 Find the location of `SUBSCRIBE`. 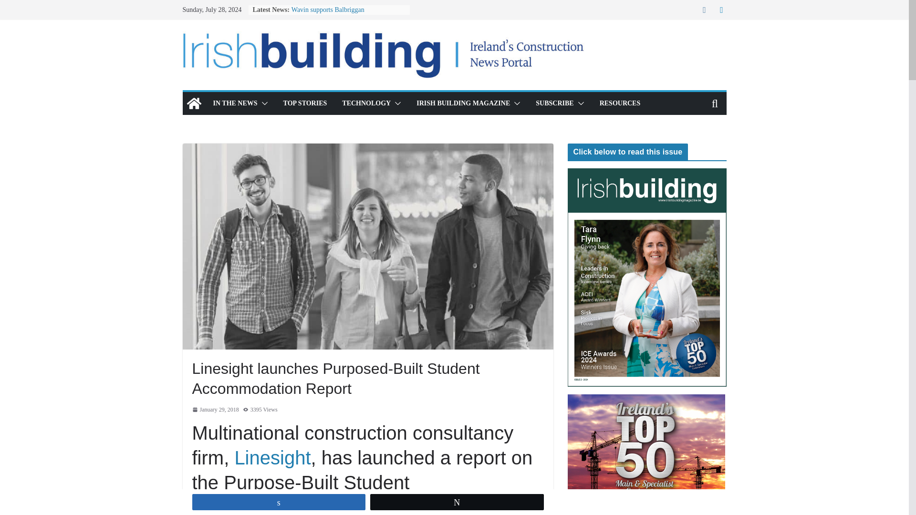

SUBSCRIBE is located at coordinates (554, 103).